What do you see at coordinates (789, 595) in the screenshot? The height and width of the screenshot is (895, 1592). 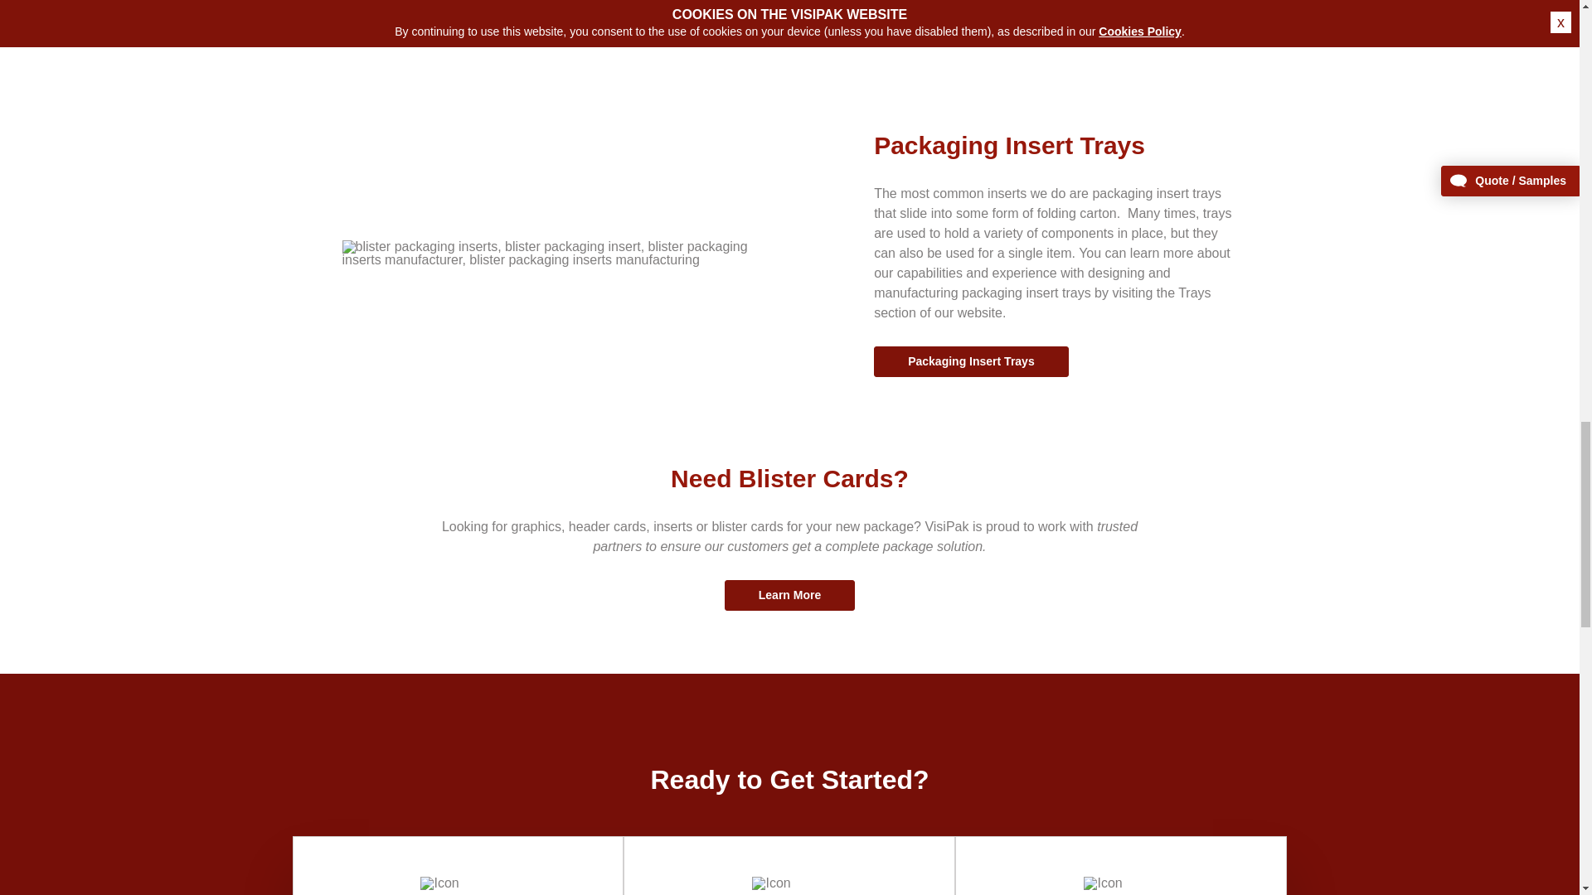 I see `Learn More` at bounding box center [789, 595].